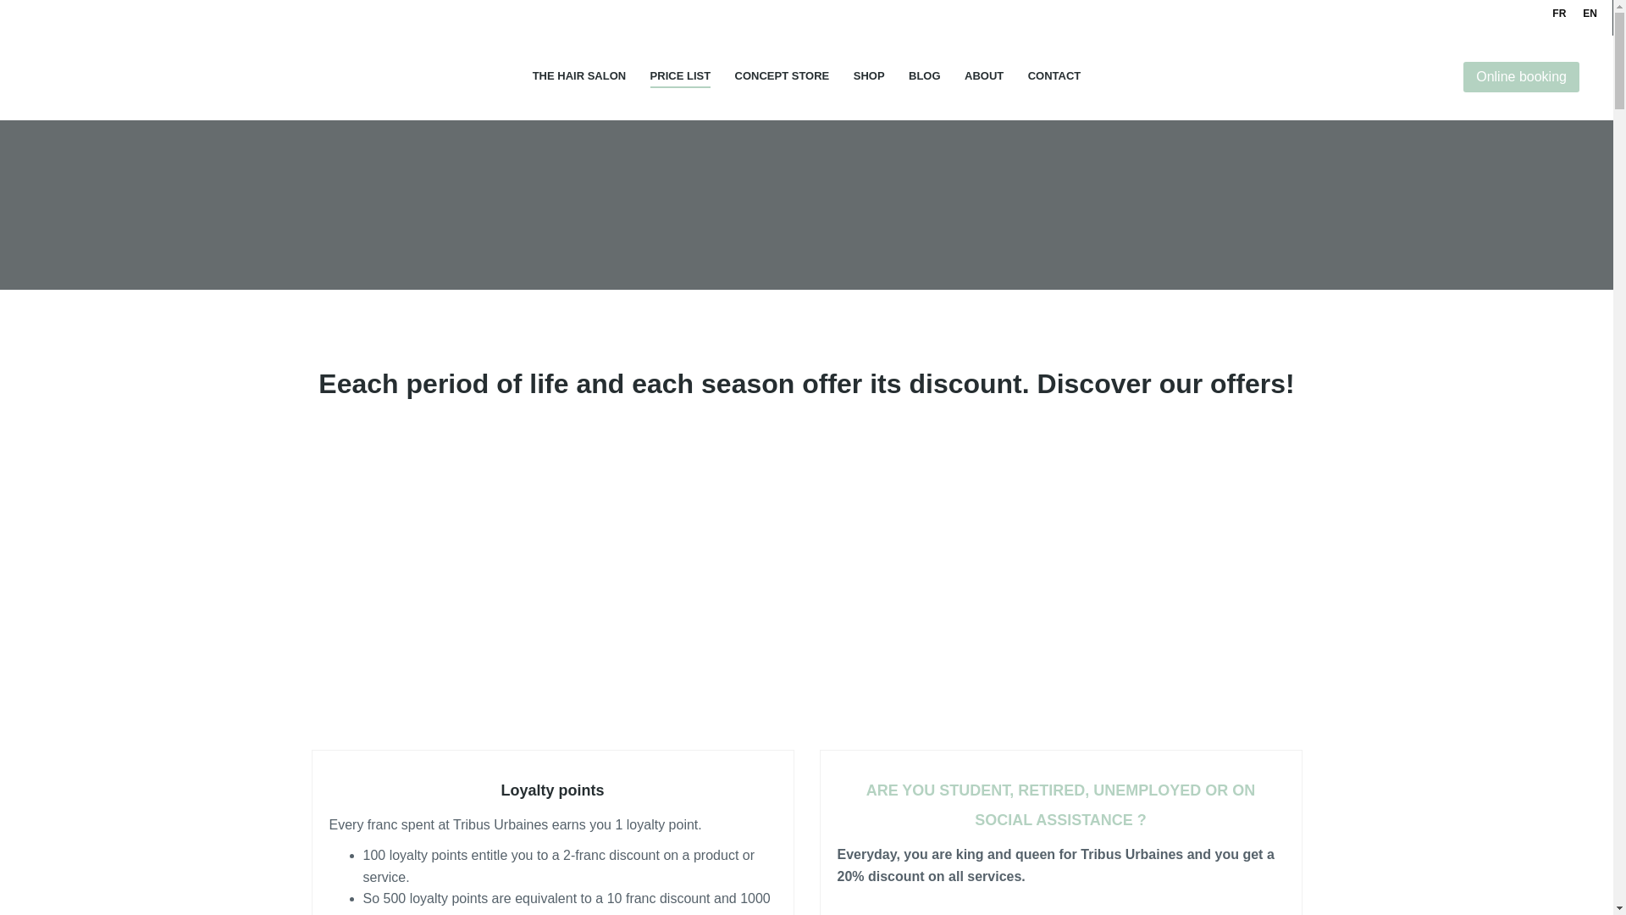 The height and width of the screenshot is (915, 1626). Describe the element at coordinates (681, 76) in the screenshot. I see `PRICE LIST` at that location.